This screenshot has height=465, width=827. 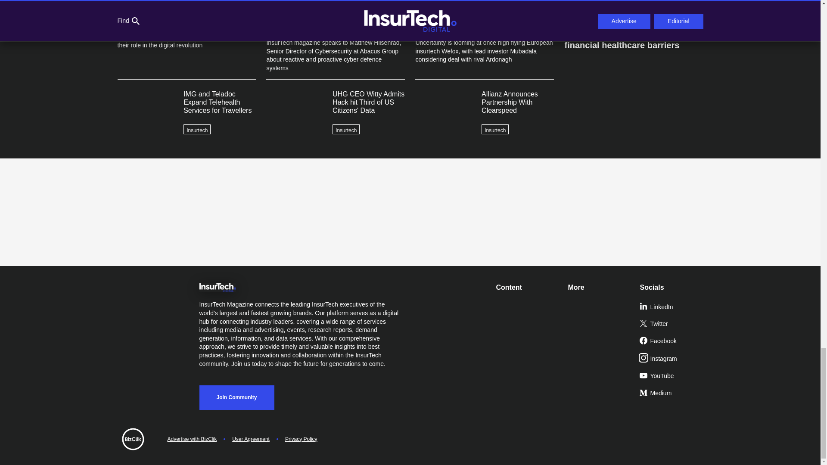 What do you see at coordinates (633, 10) in the screenshot?
I see `MoneyLIVE Summit 2024: Qover Talks Embedded Insurance` at bounding box center [633, 10].